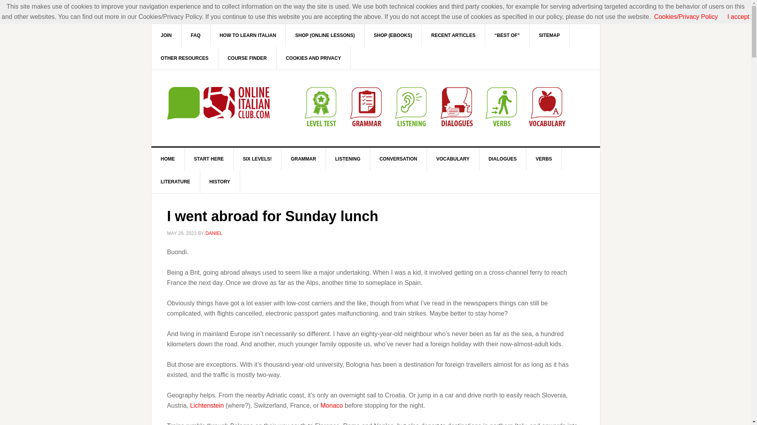 The width and height of the screenshot is (757, 425). I want to click on ONLINE ITALIAN CLUB, so click(218, 103).